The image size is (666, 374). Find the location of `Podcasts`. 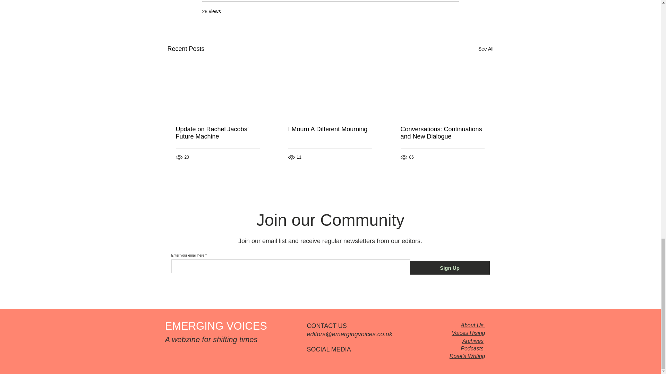

Podcasts is located at coordinates (472, 348).